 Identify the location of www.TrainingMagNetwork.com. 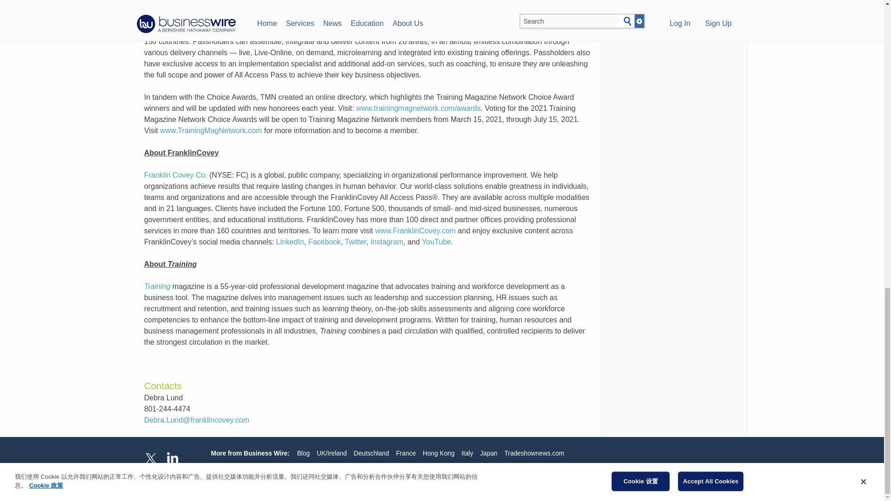
(211, 131).